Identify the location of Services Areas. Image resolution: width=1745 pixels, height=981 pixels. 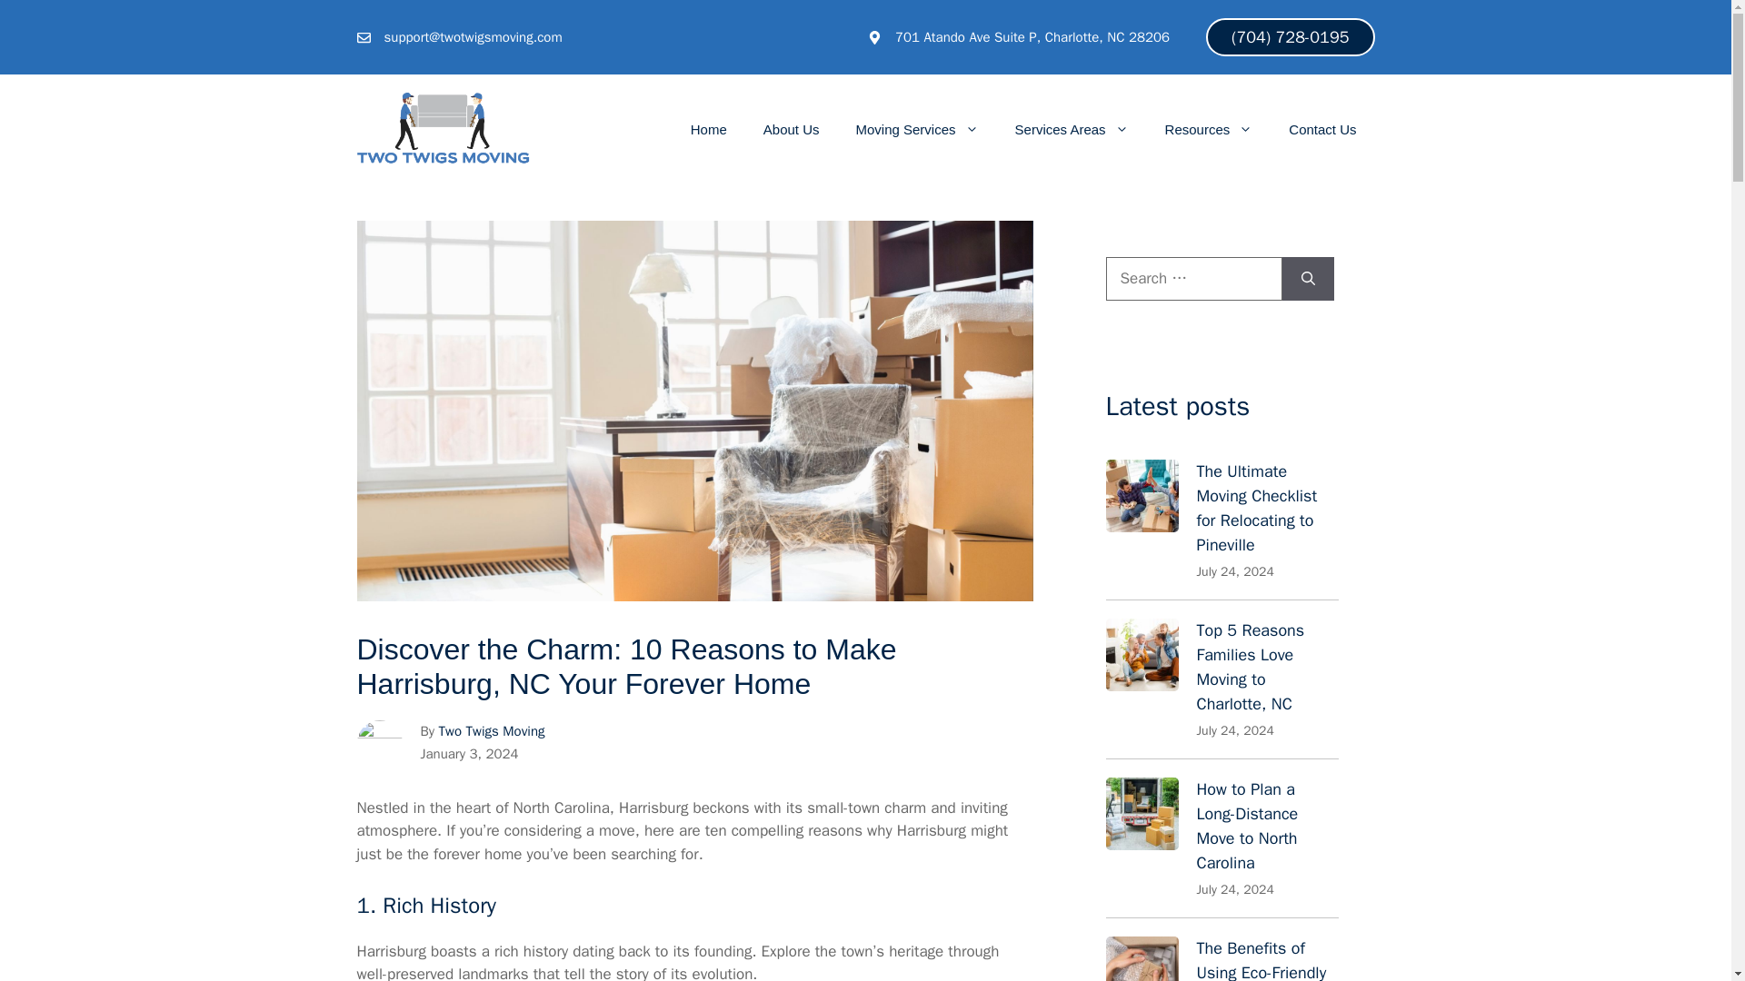
(1071, 129).